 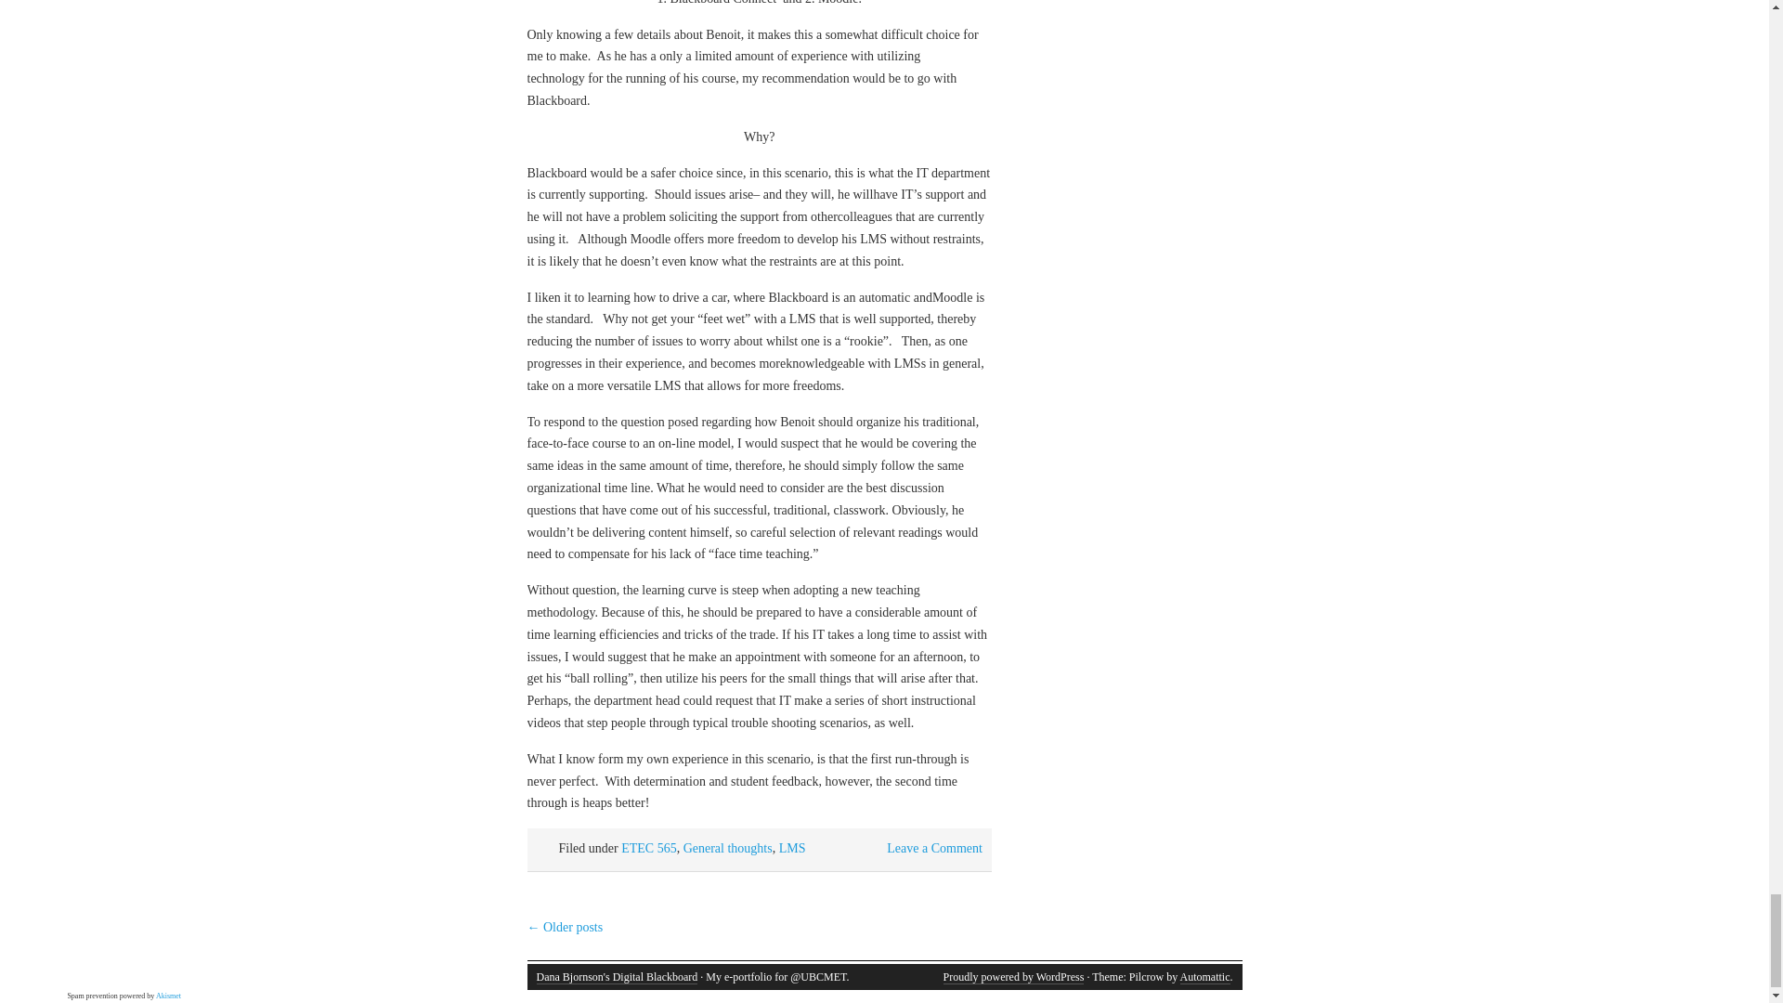 I want to click on A Semantic Personal Publishing Platform, so click(x=1013, y=977).